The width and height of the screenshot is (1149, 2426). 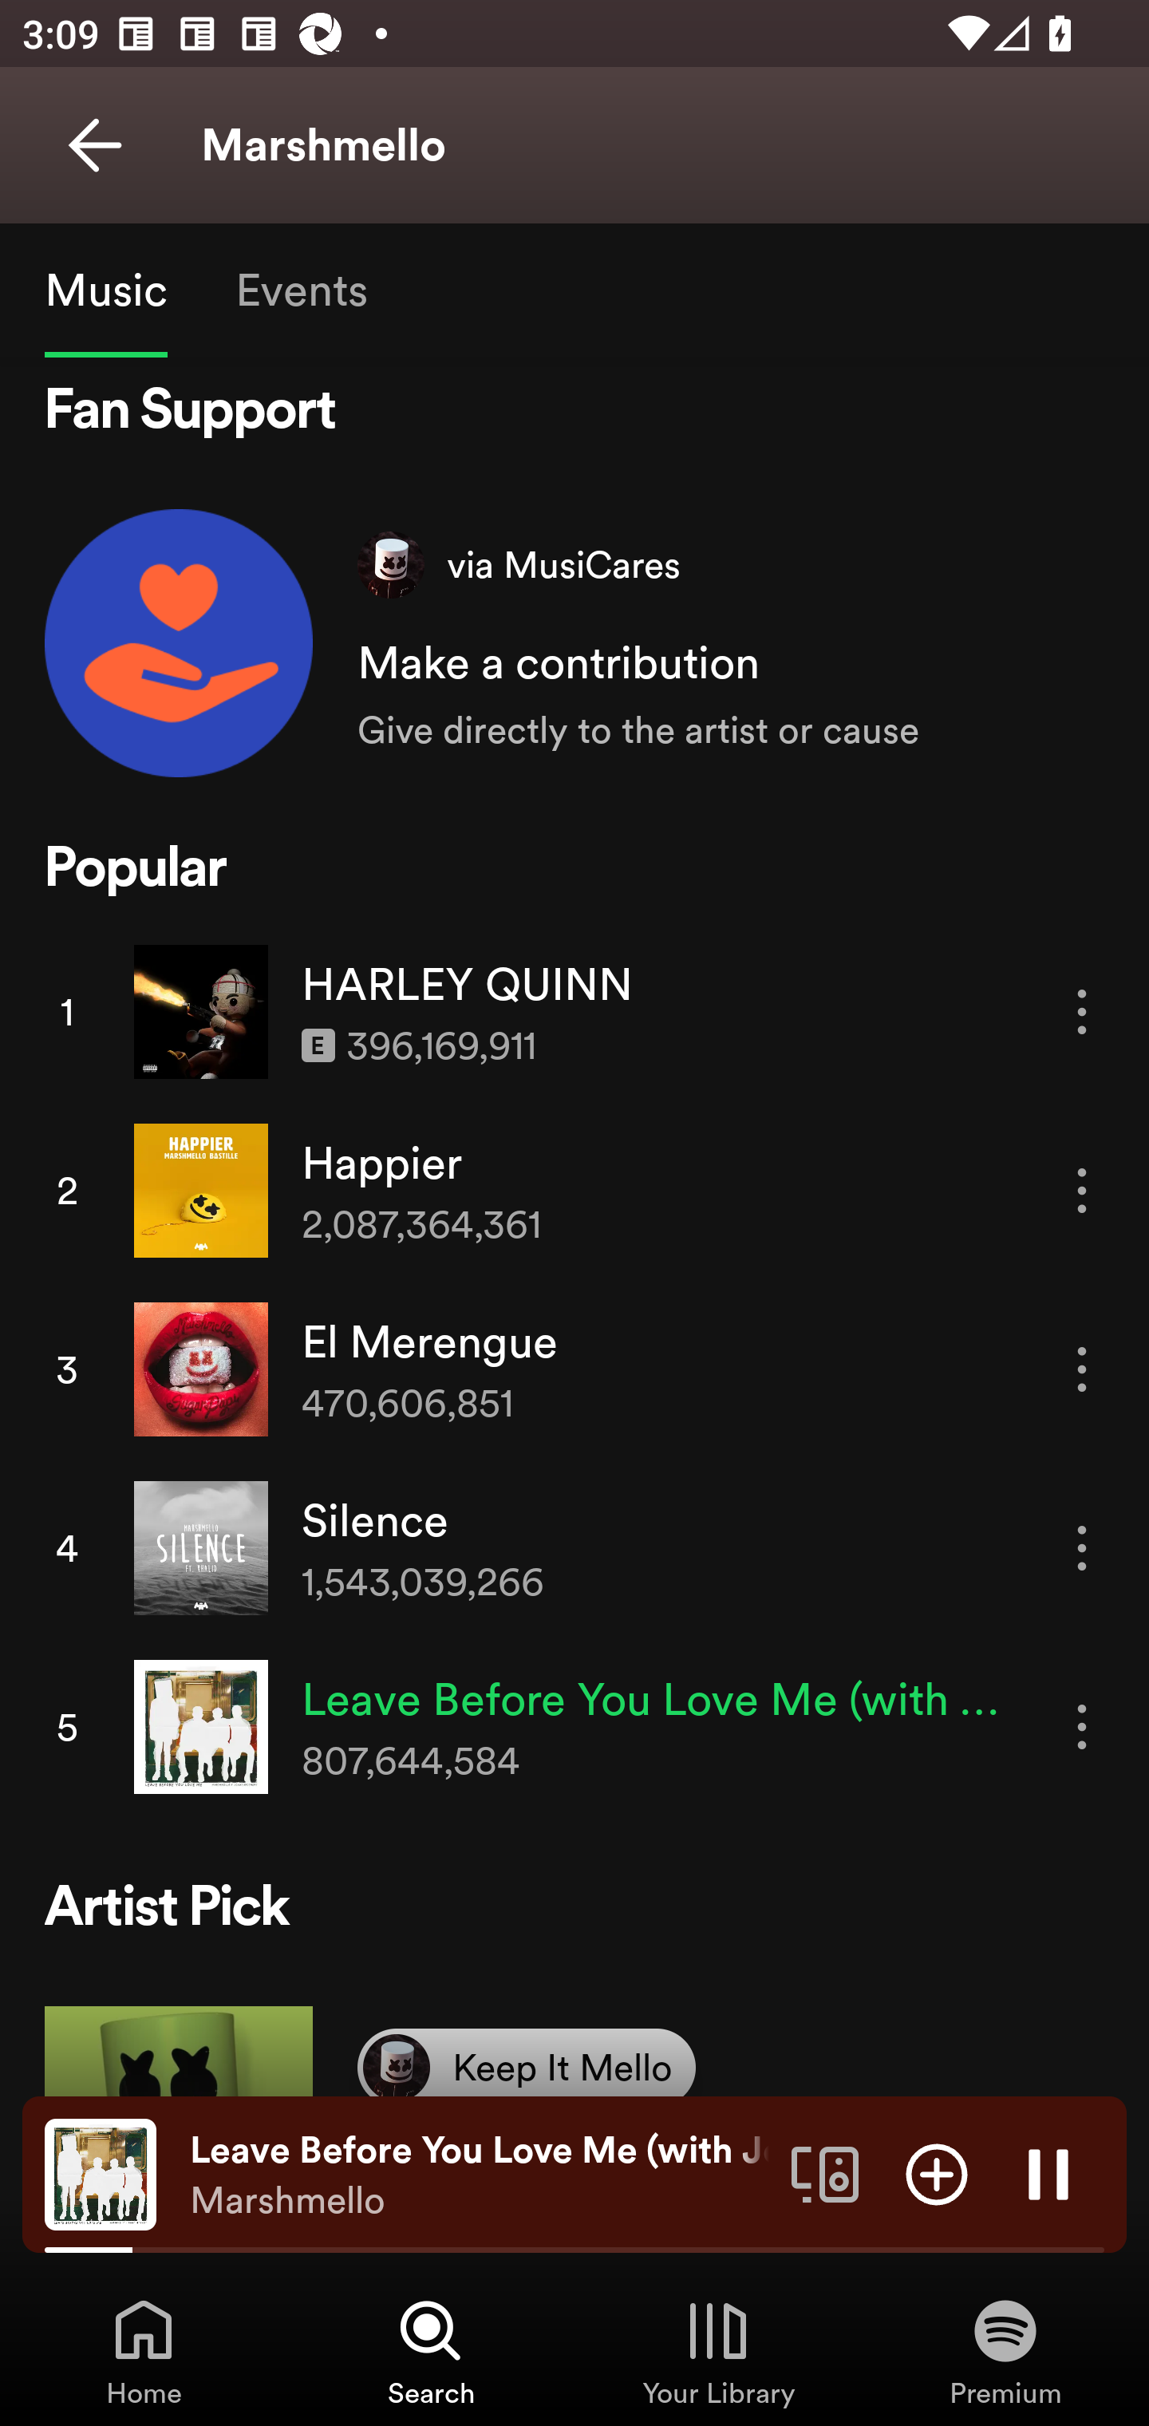 What do you see at coordinates (101, 2173) in the screenshot?
I see `The cover art of the currently playing track` at bounding box center [101, 2173].